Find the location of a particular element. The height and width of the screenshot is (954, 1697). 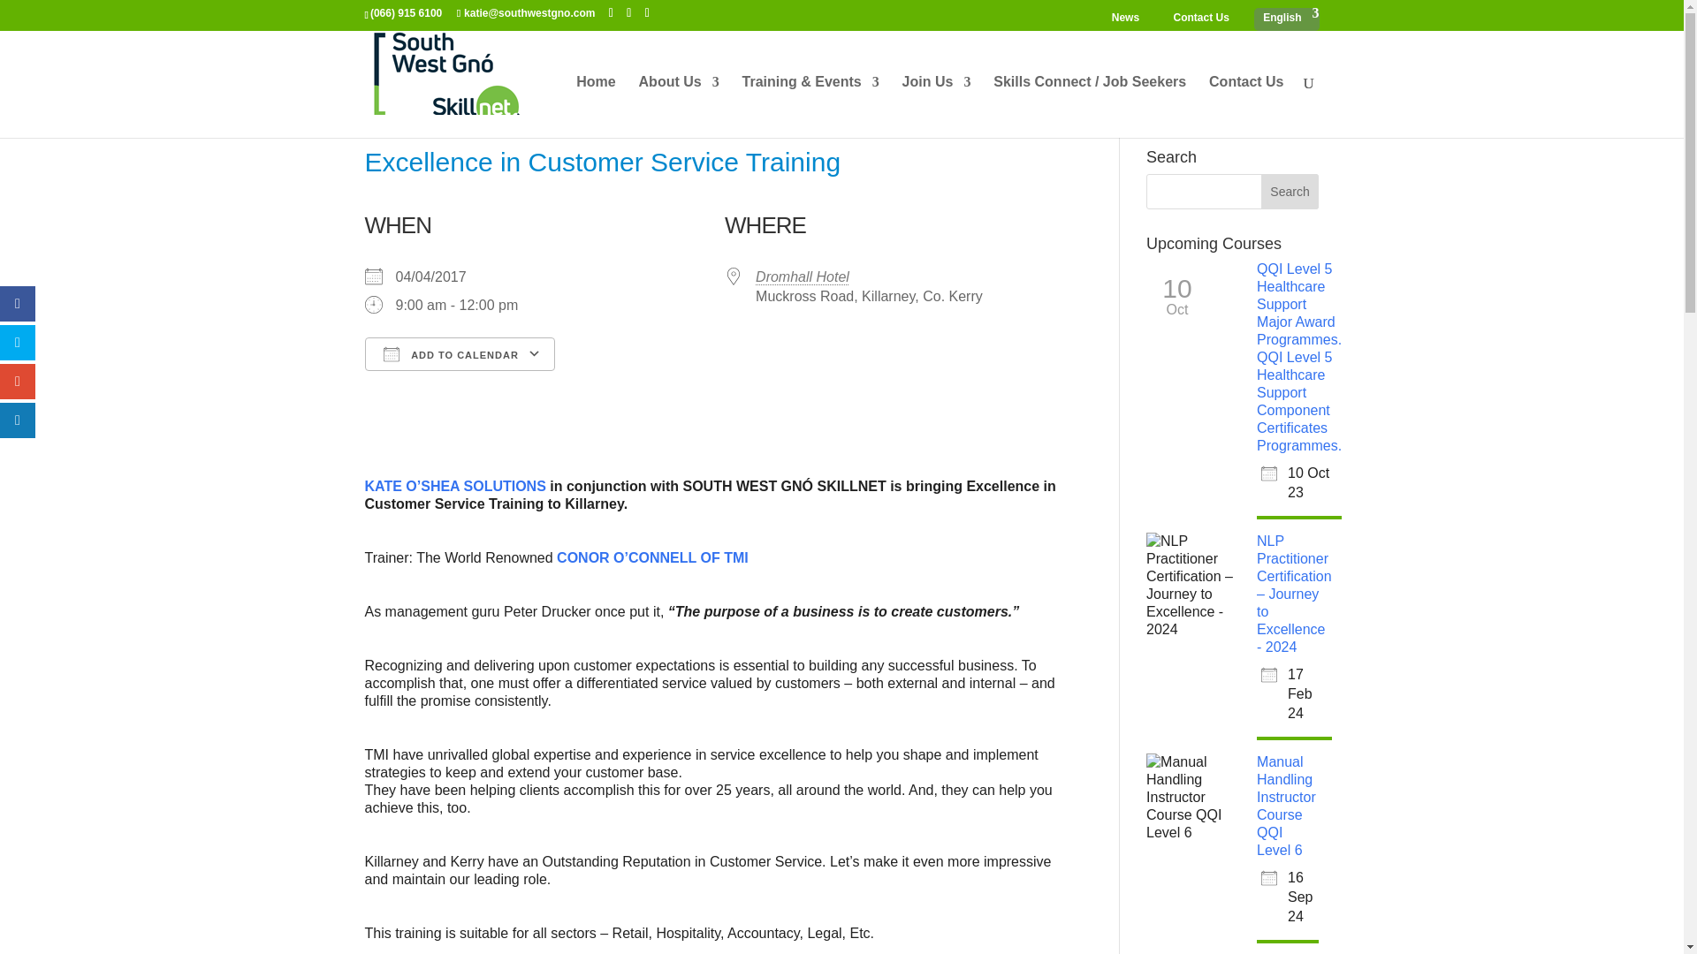

Dromhall Hotel is located at coordinates (803, 276).